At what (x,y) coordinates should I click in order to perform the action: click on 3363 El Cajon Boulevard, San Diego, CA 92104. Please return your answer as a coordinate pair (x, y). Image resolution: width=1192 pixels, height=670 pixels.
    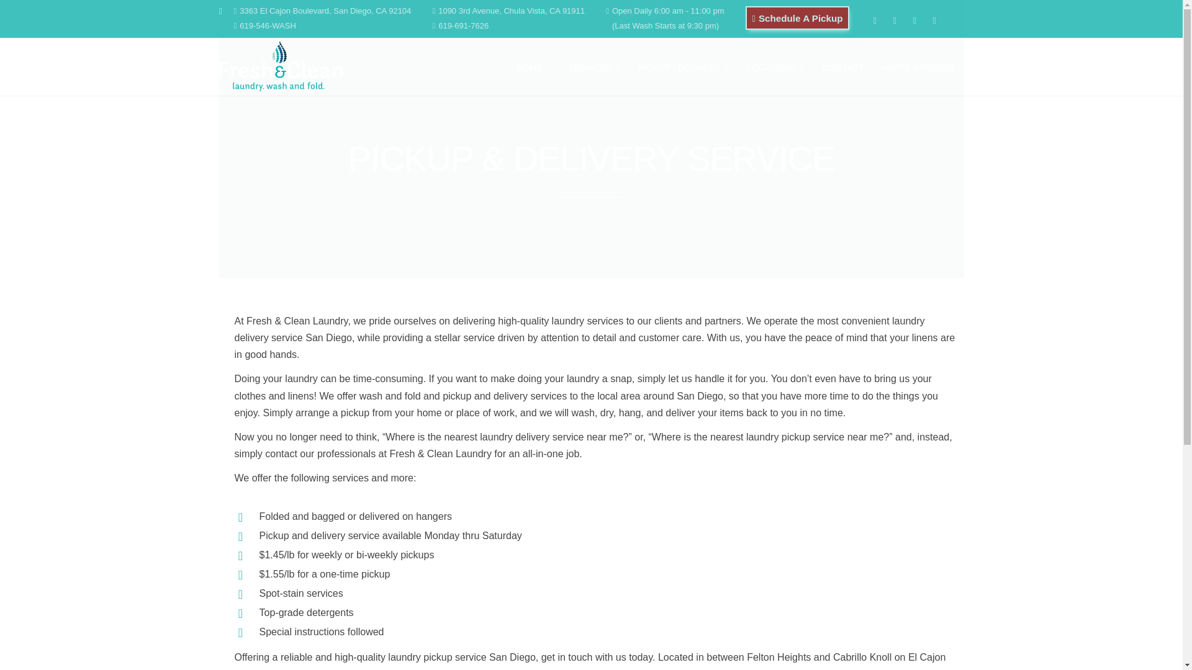
    Looking at the image, I should click on (325, 10).